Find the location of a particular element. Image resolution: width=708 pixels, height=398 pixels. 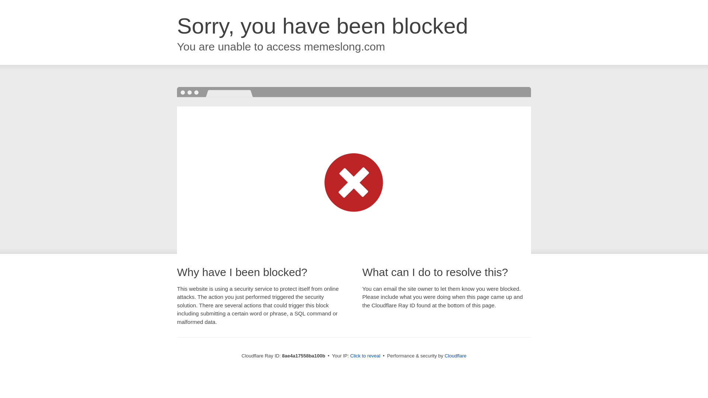

Click to reveal is located at coordinates (365, 356).